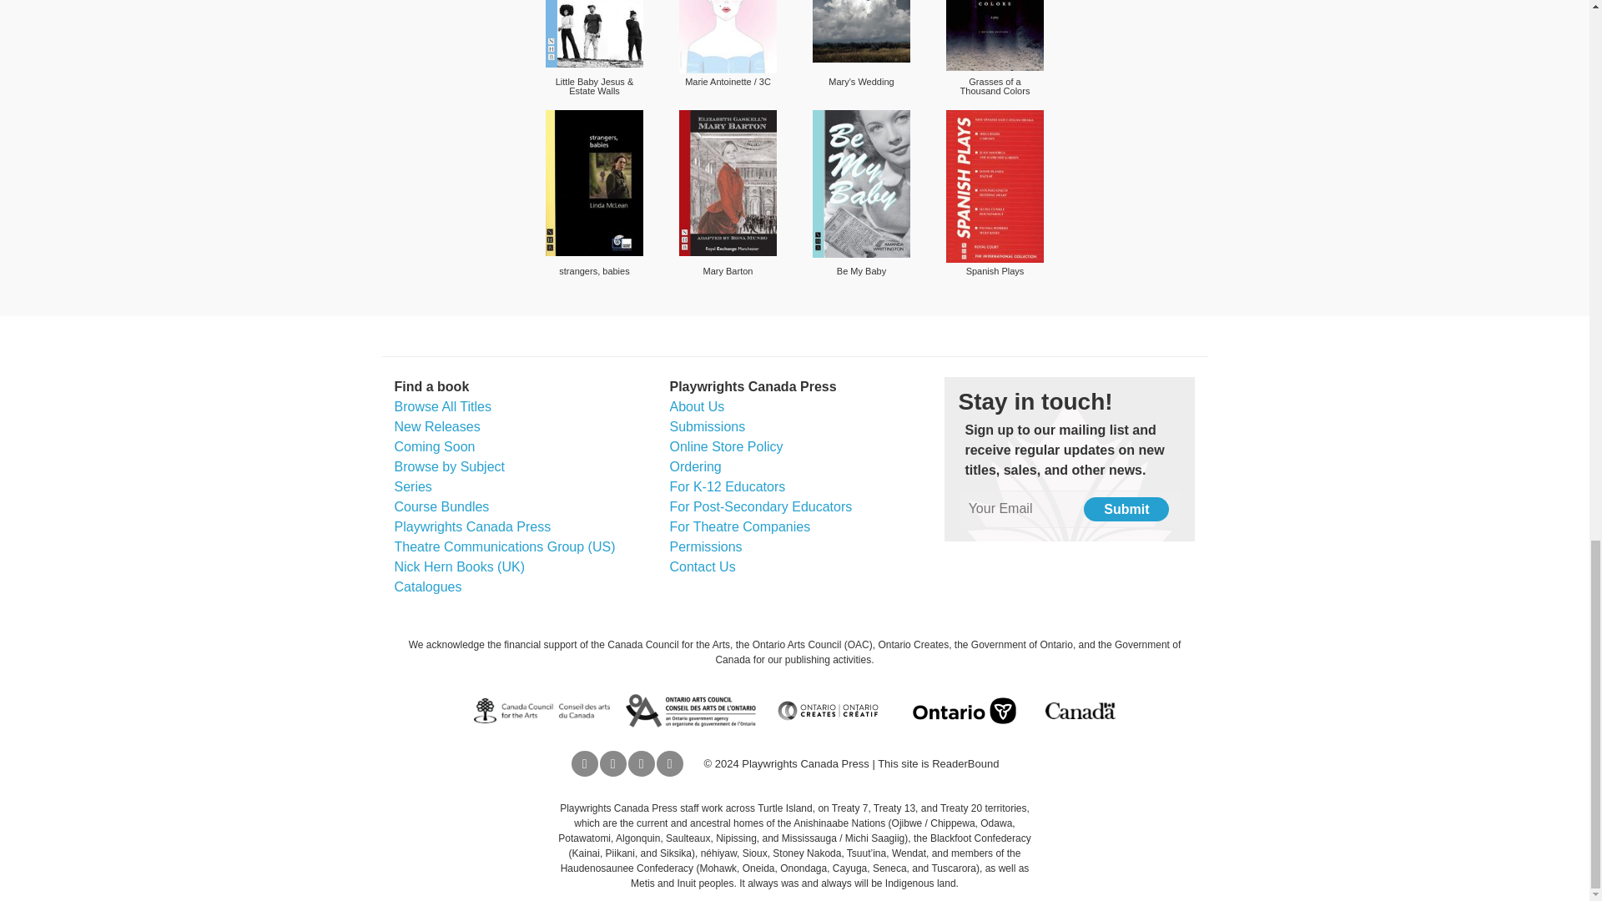 The height and width of the screenshot is (901, 1602). What do you see at coordinates (995, 35) in the screenshot?
I see `Grasses of a Thousand Colors` at bounding box center [995, 35].